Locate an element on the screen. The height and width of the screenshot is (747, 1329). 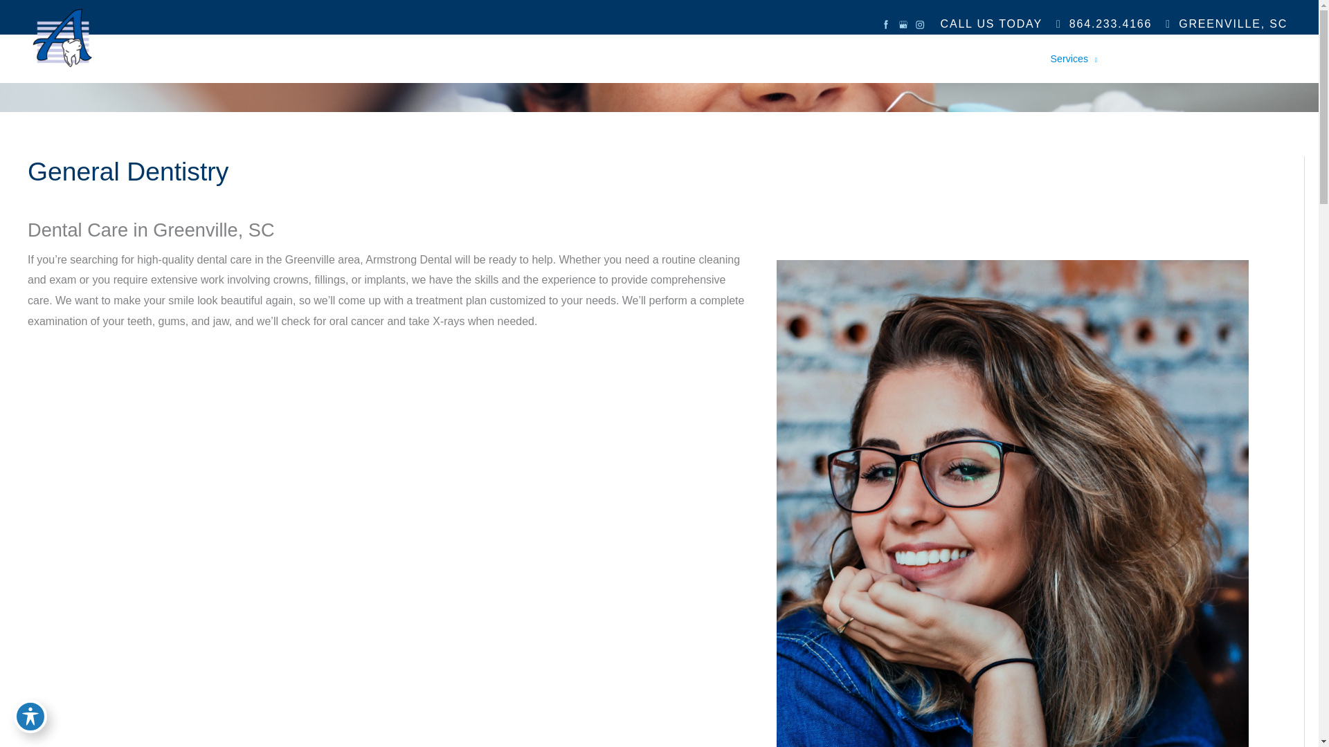
adult beautiful blond hair 1130626 1 is located at coordinates (1012, 612).